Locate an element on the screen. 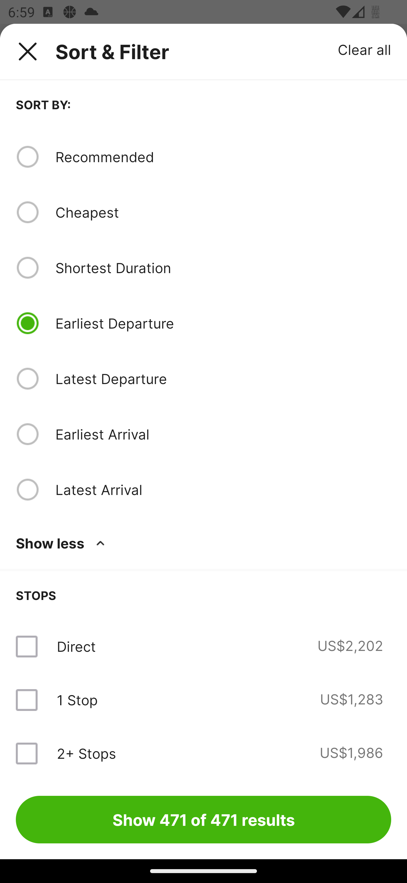 The height and width of the screenshot is (883, 407). Show less is located at coordinates (62, 543).